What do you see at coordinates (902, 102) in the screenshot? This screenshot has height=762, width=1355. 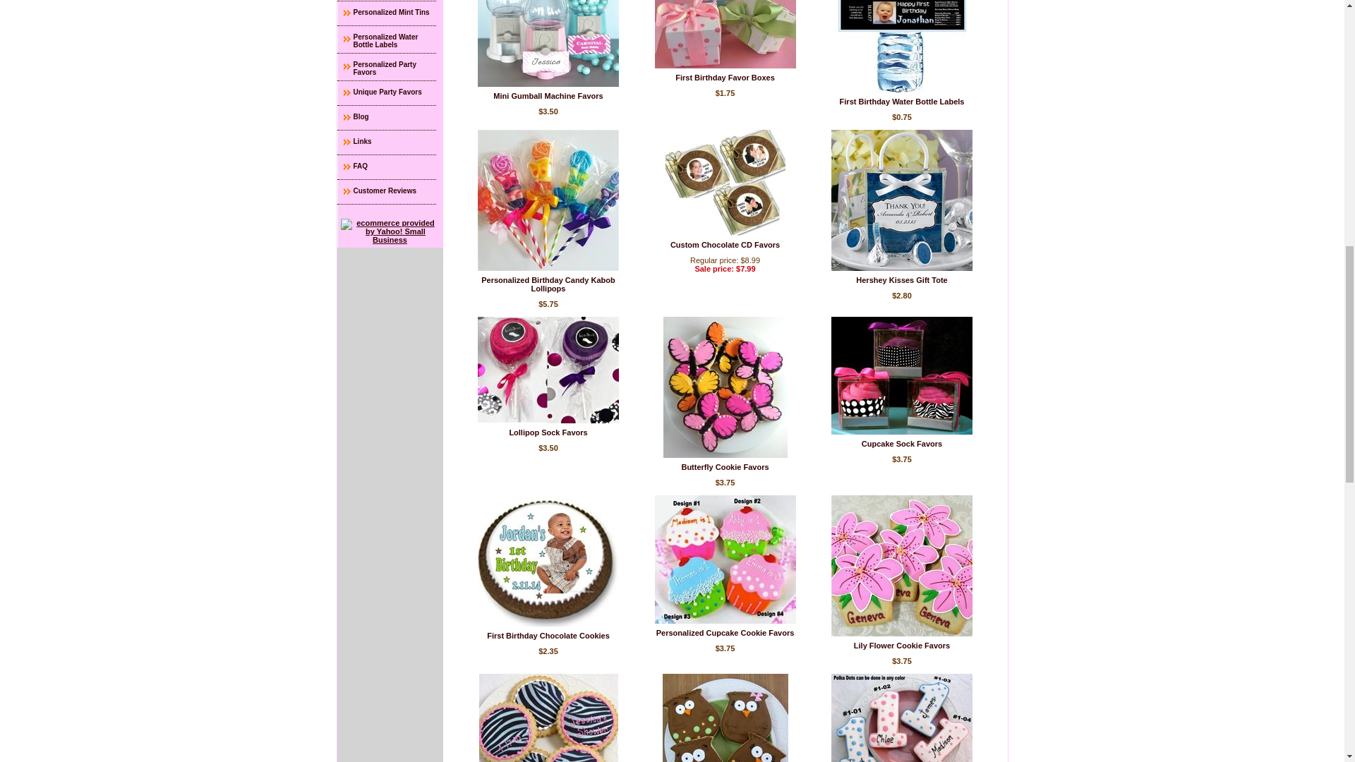 I see `First Birthday Water Bottle Labels` at bounding box center [902, 102].